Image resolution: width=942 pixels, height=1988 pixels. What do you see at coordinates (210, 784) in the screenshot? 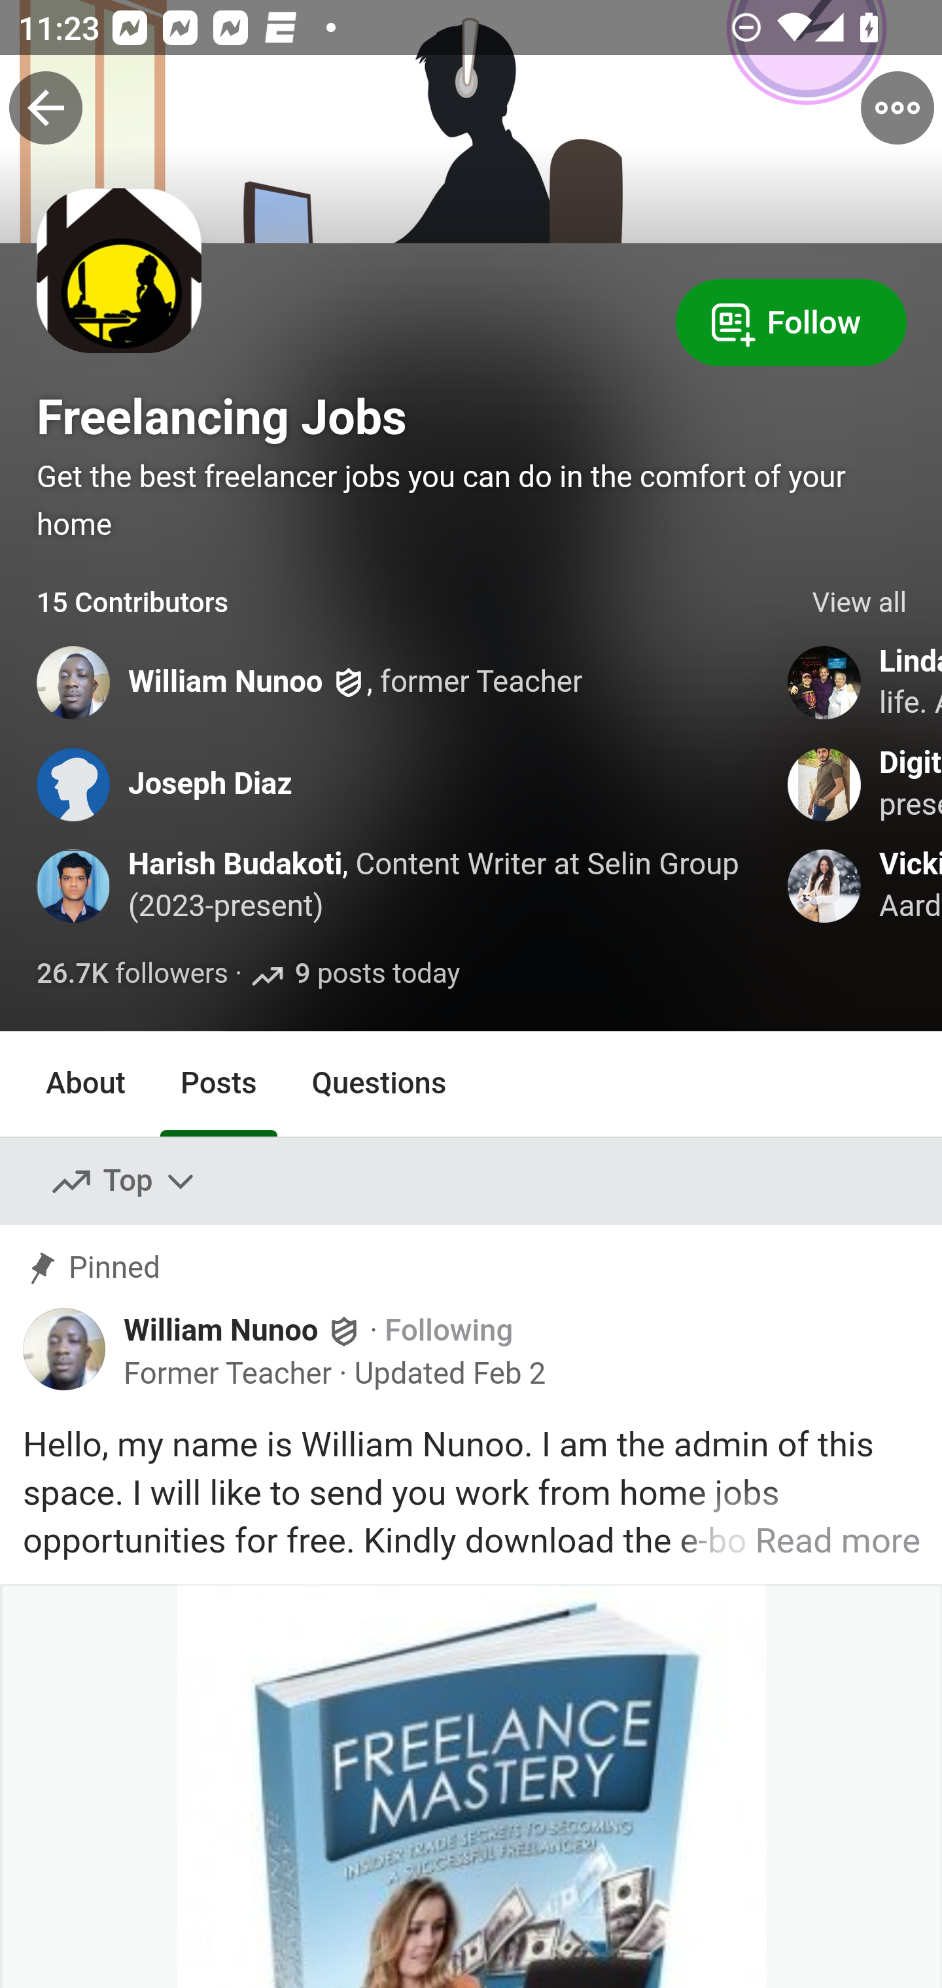
I see `Joseph Diaz` at bounding box center [210, 784].